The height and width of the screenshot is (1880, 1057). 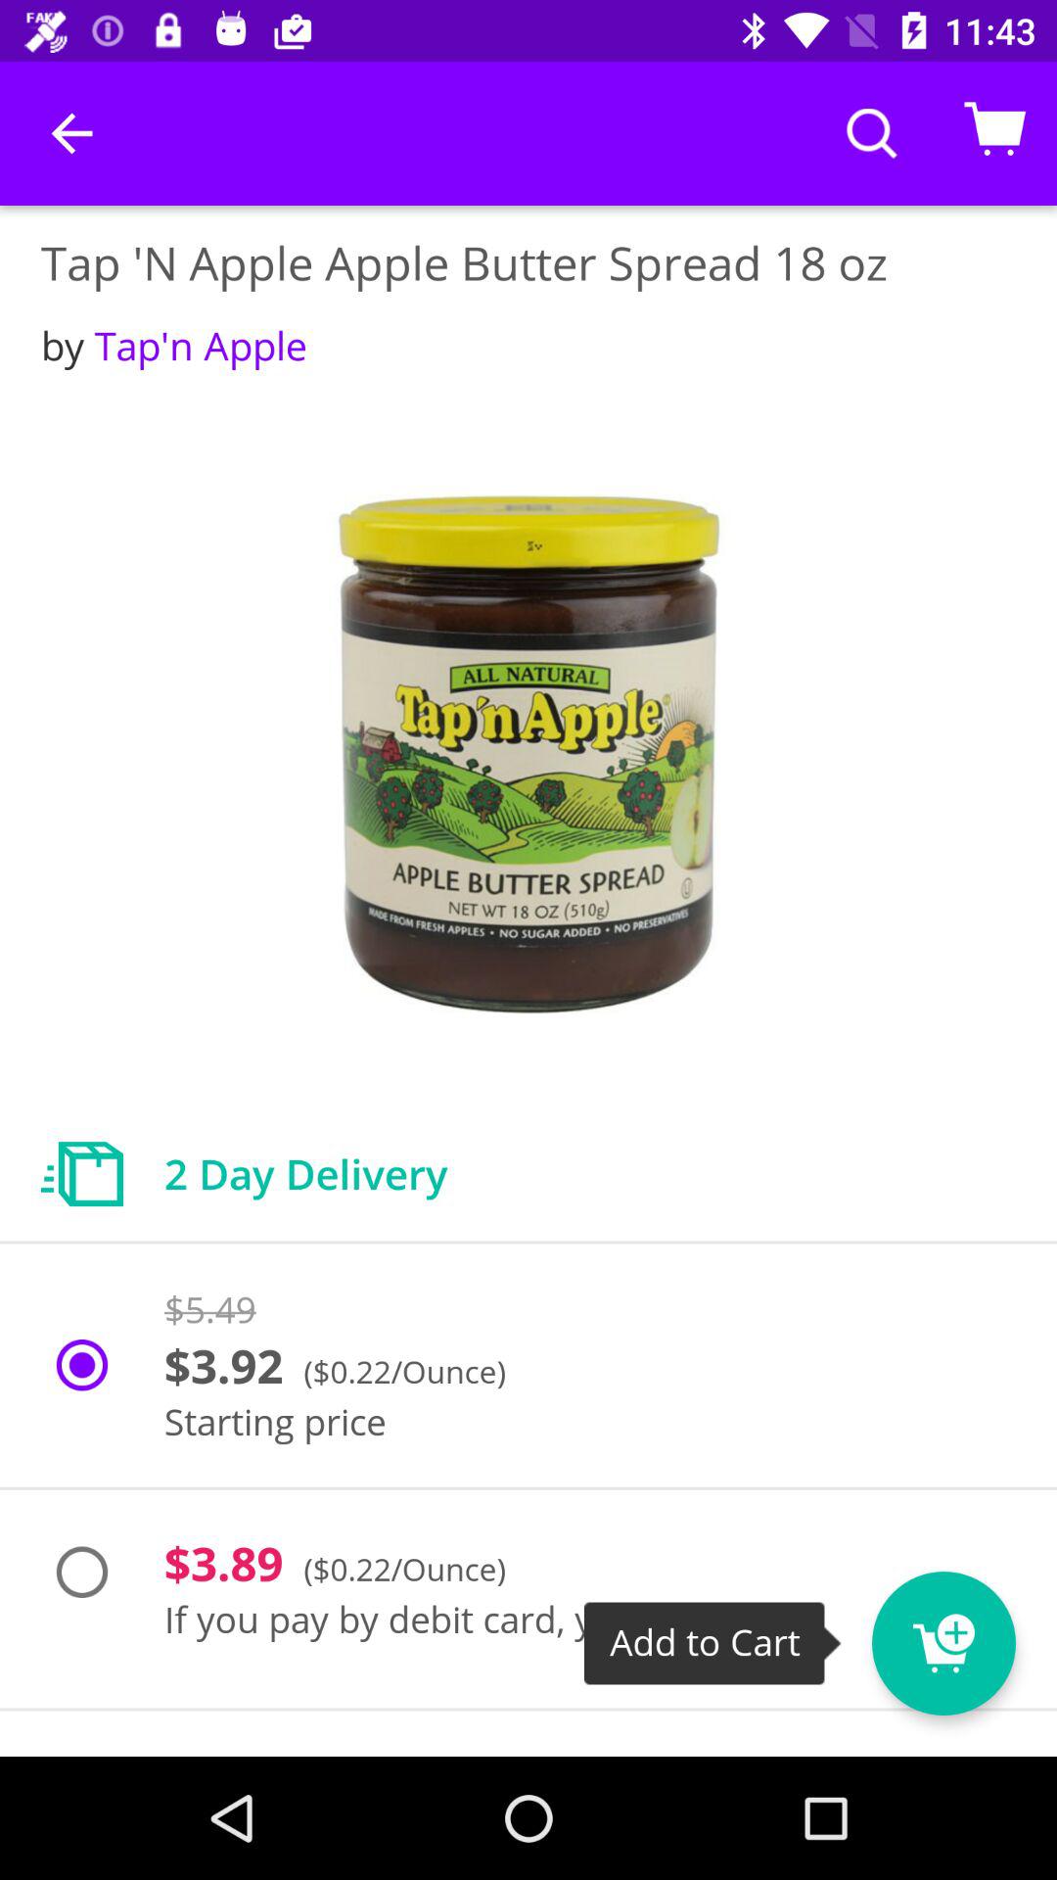 I want to click on open by tap n icon, so click(x=174, y=345).